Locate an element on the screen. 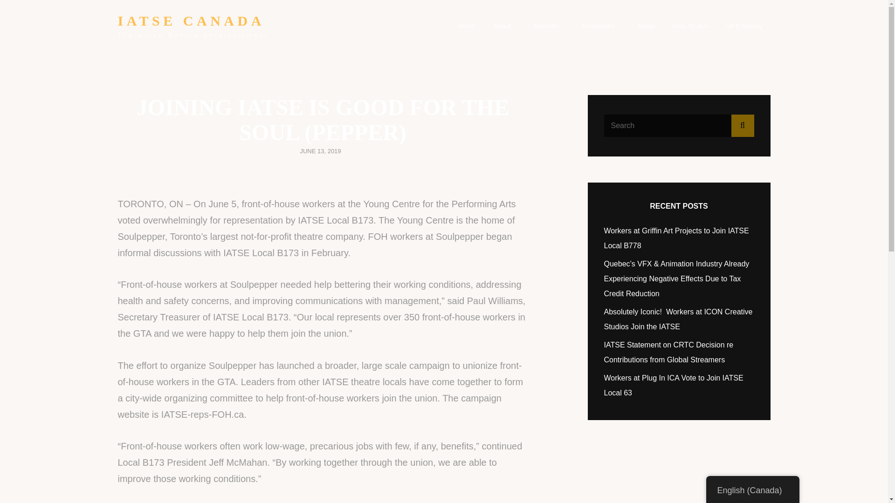  News is located at coordinates (646, 26).